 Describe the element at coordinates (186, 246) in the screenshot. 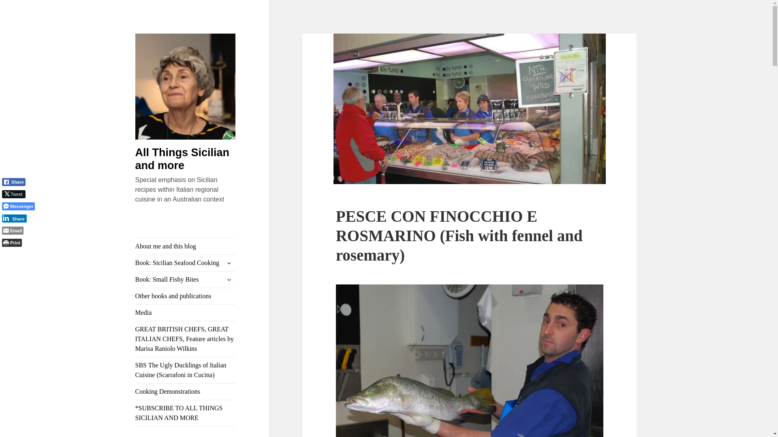

I see `About me and this blog` at that location.